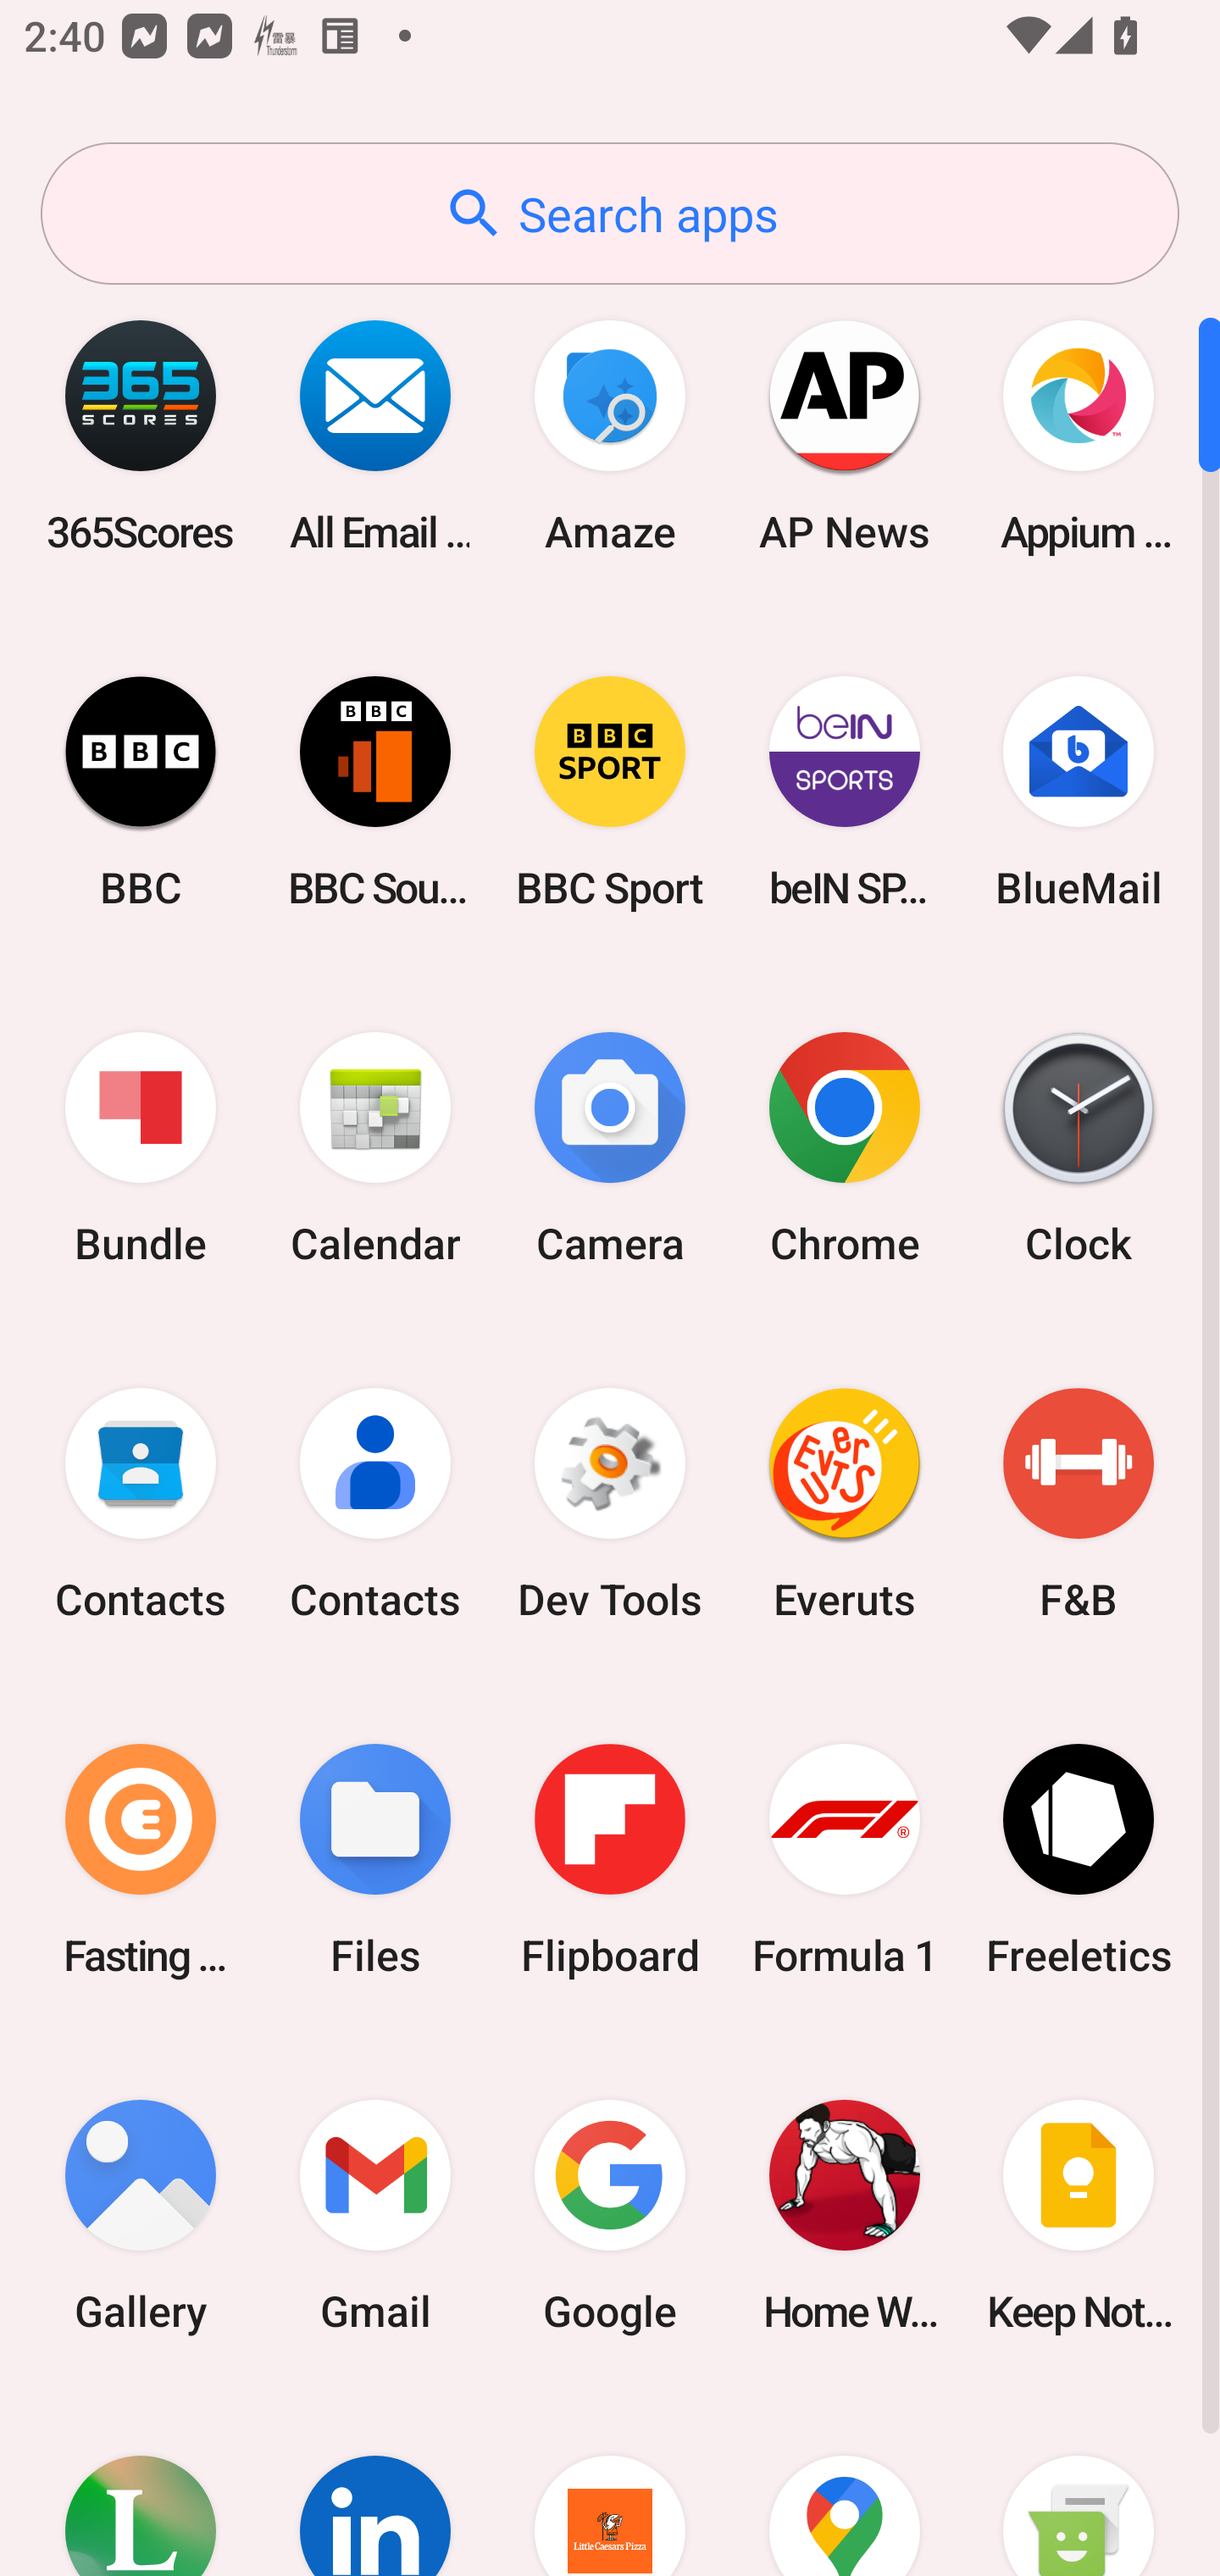  Describe the element at coordinates (610, 791) in the screenshot. I see `BBC Sport` at that location.